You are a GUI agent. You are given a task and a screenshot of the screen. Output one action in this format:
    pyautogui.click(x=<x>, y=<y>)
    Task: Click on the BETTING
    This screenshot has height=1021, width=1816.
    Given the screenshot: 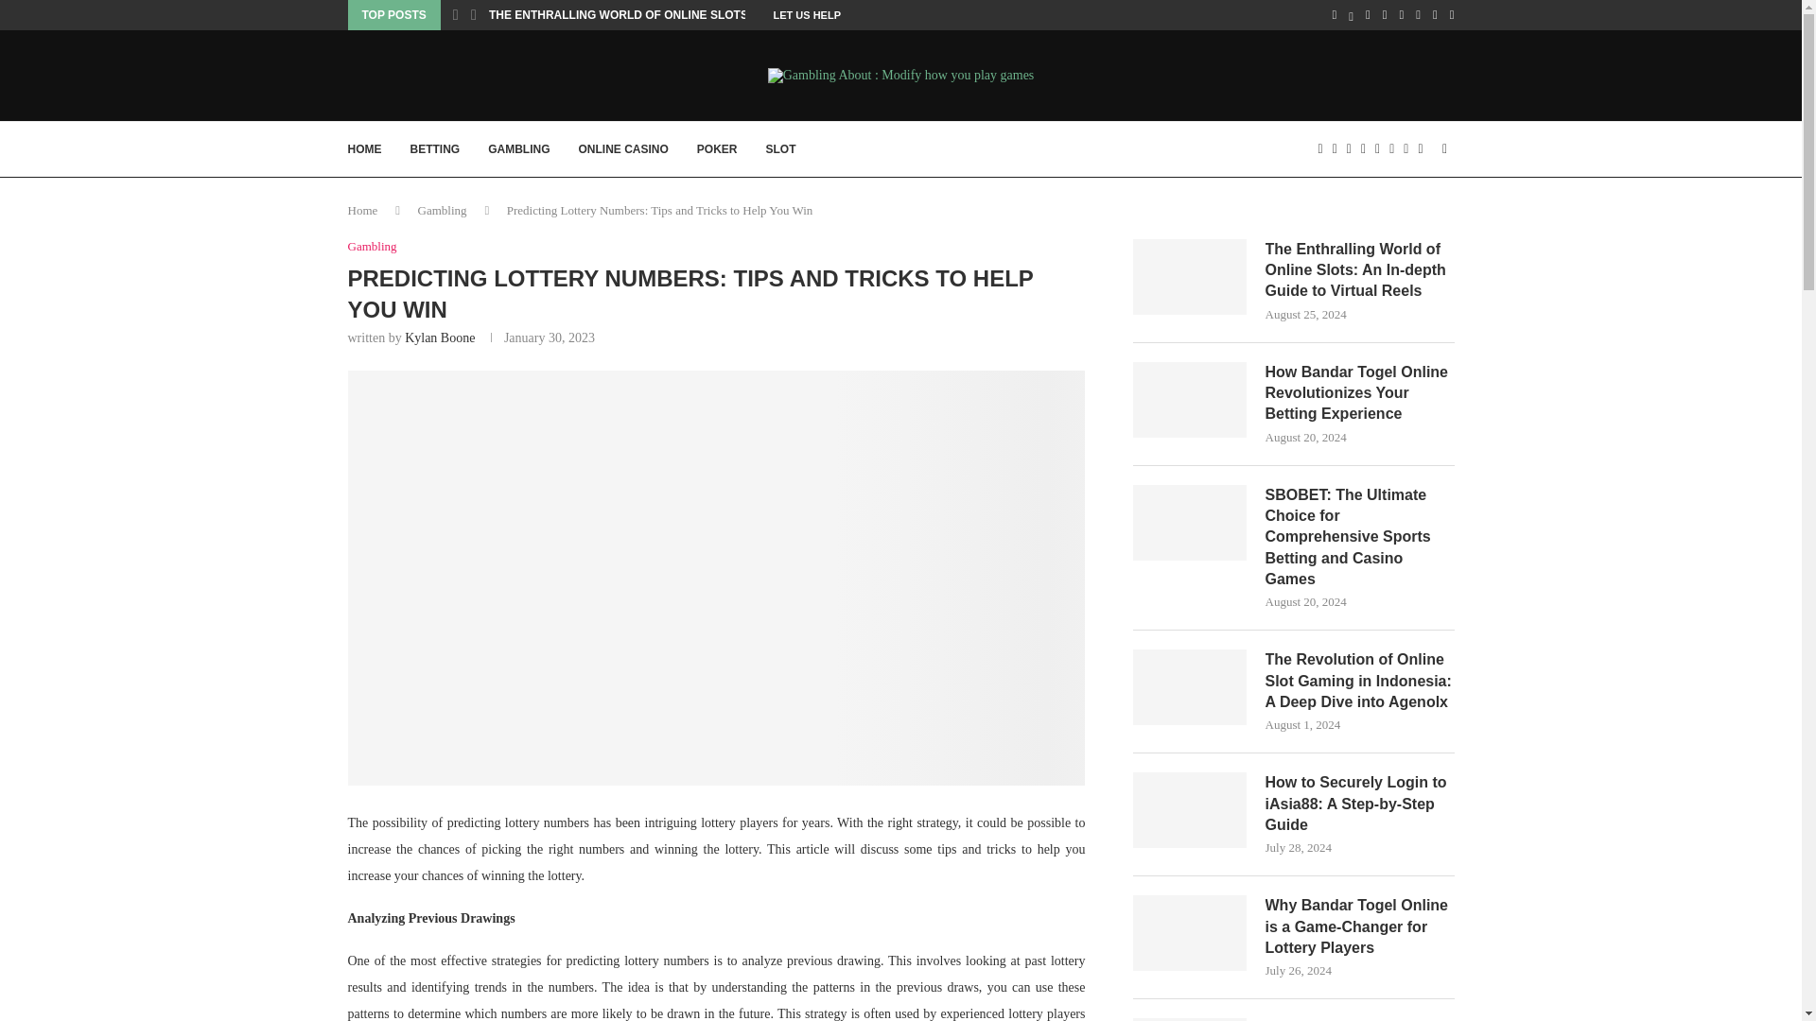 What is the action you would take?
    pyautogui.click(x=435, y=148)
    